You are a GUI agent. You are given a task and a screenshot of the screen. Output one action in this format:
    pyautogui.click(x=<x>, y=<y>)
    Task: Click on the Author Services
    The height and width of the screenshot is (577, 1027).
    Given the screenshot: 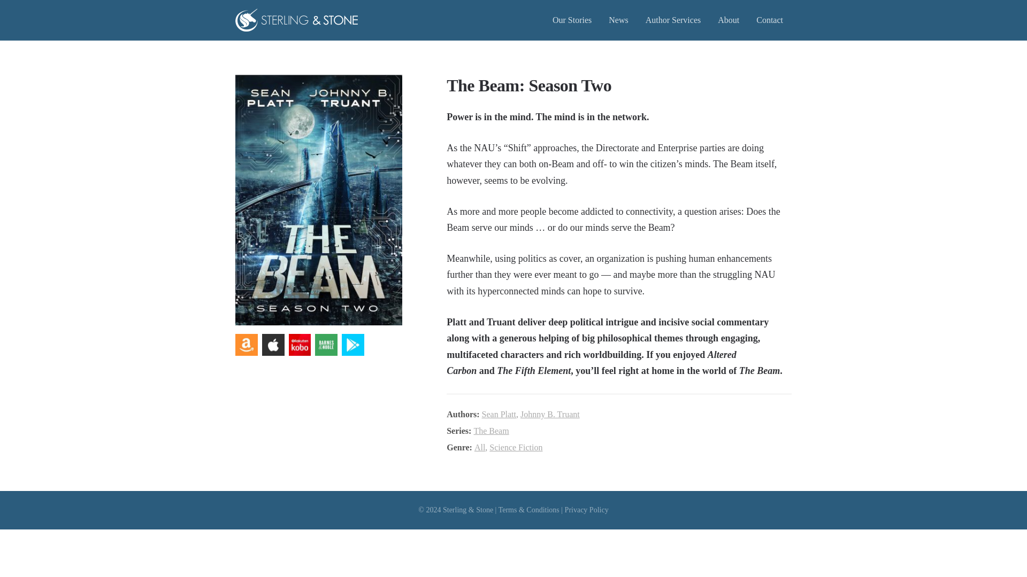 What is the action you would take?
    pyautogui.click(x=673, y=20)
    